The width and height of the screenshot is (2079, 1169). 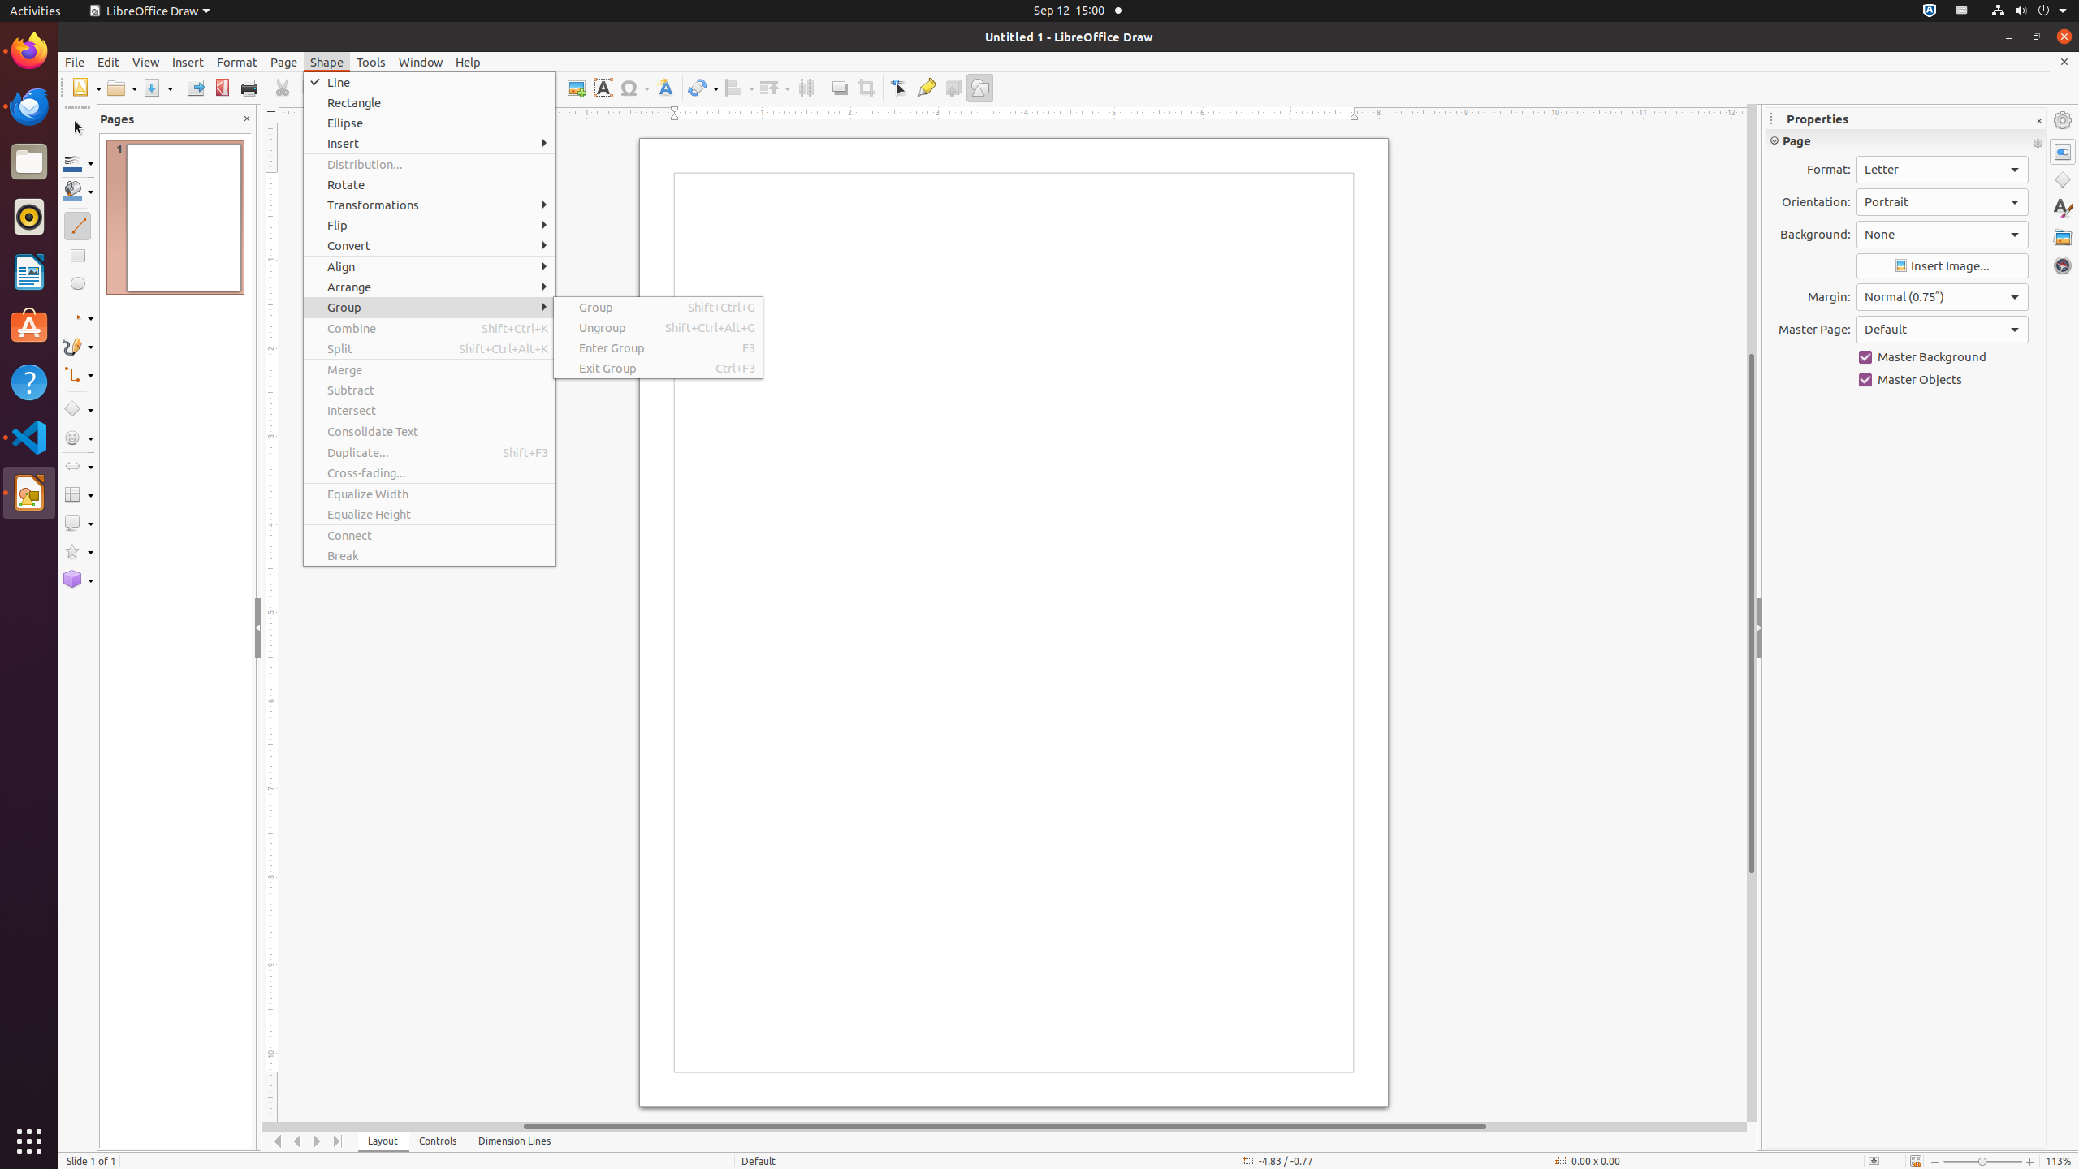 I want to click on Equalize Height, so click(x=430, y=515).